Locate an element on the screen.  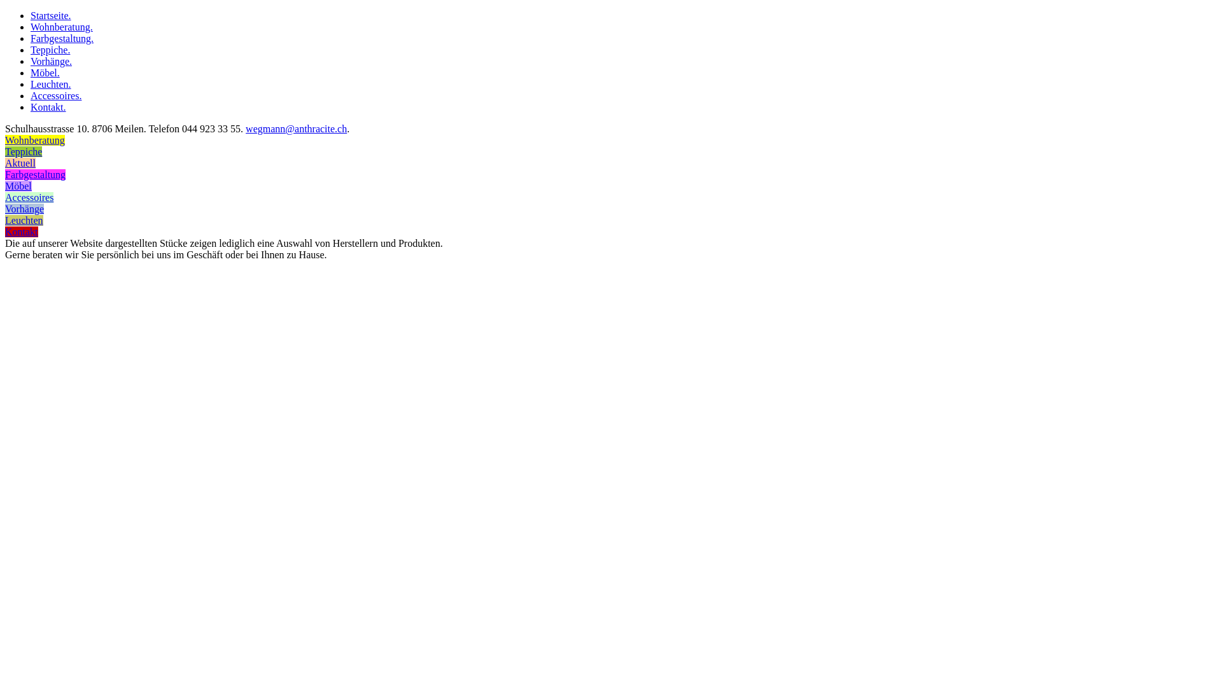
Accessoires. is located at coordinates (56, 95).